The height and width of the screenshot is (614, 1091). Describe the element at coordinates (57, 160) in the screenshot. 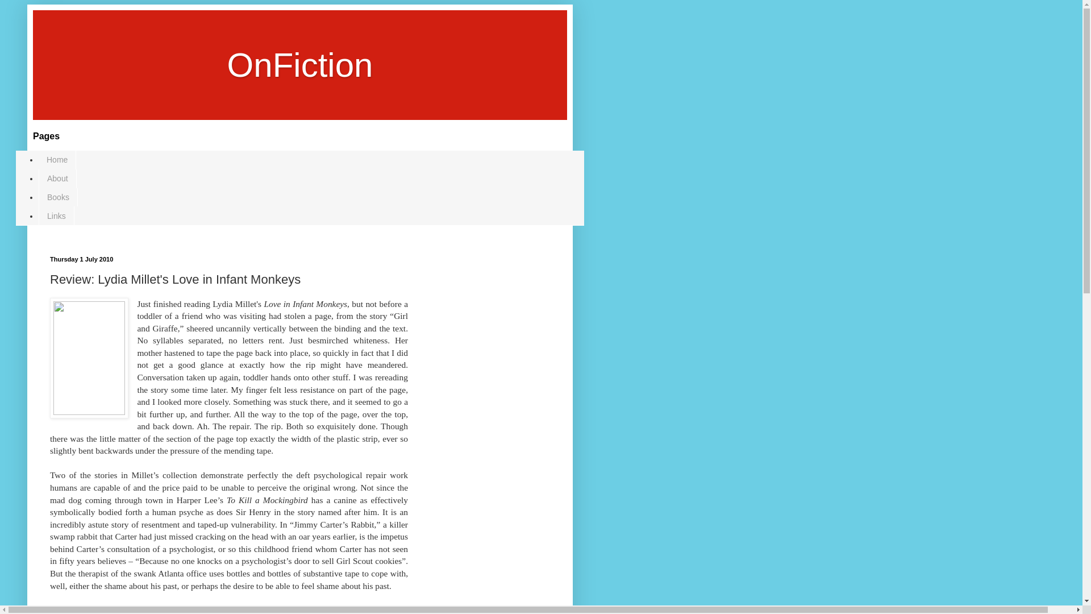

I see `Home` at that location.